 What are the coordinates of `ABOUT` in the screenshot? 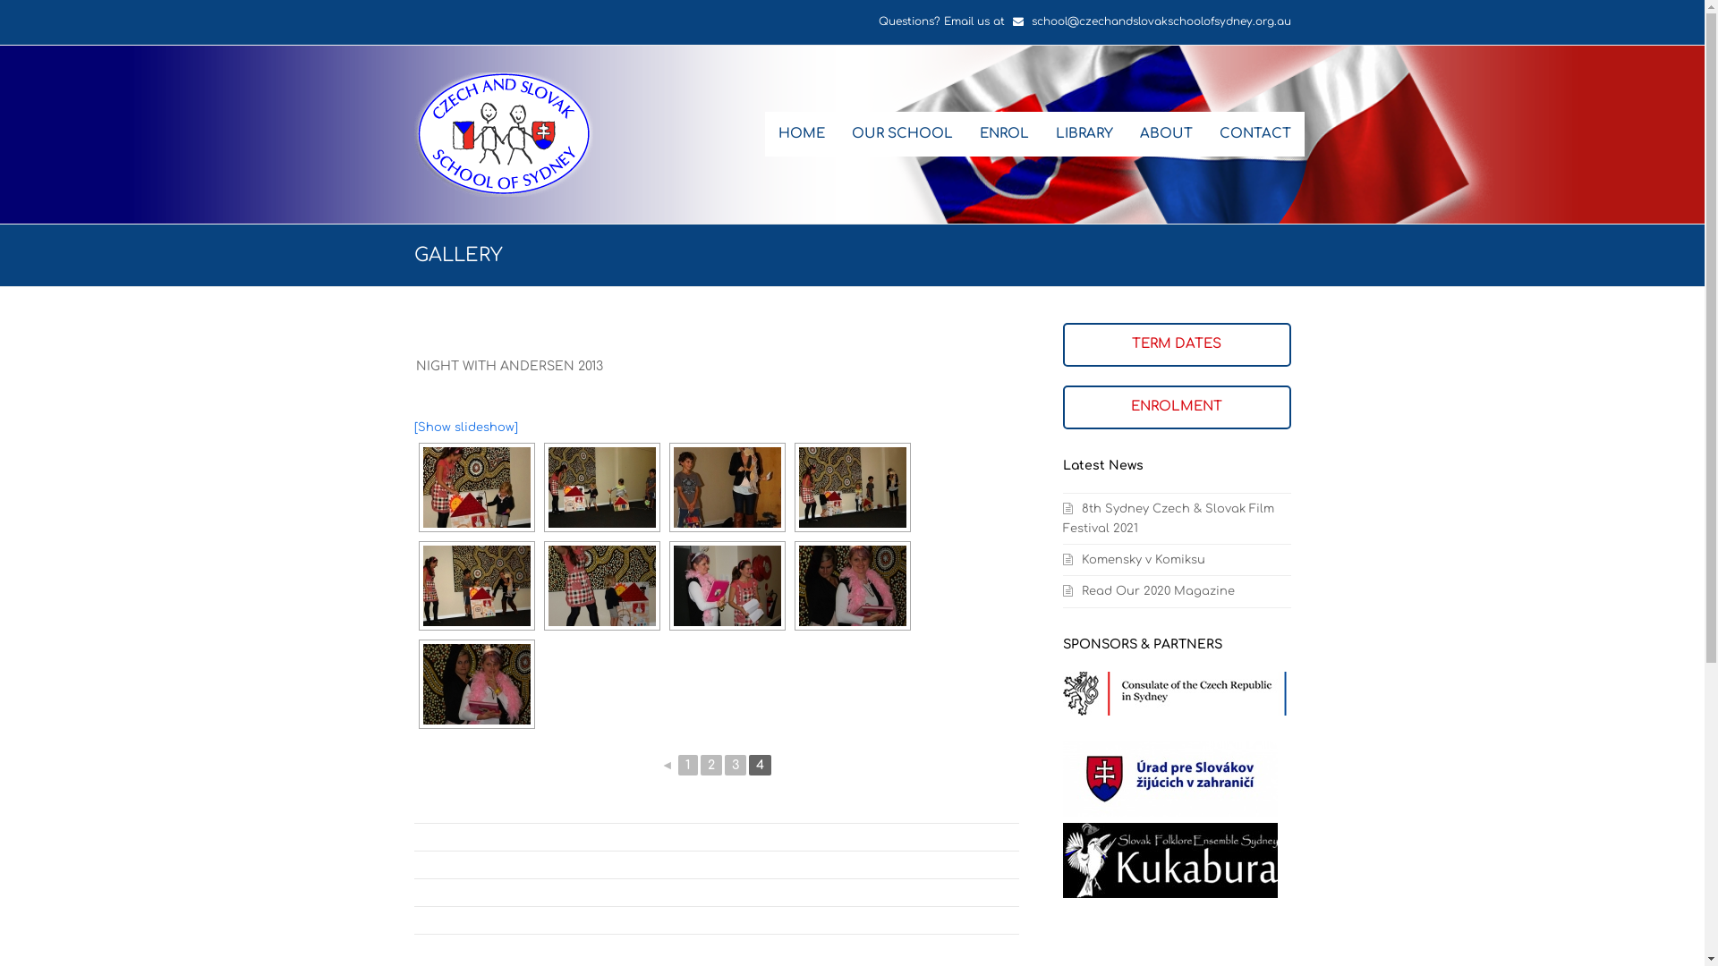 It's located at (1165, 134).